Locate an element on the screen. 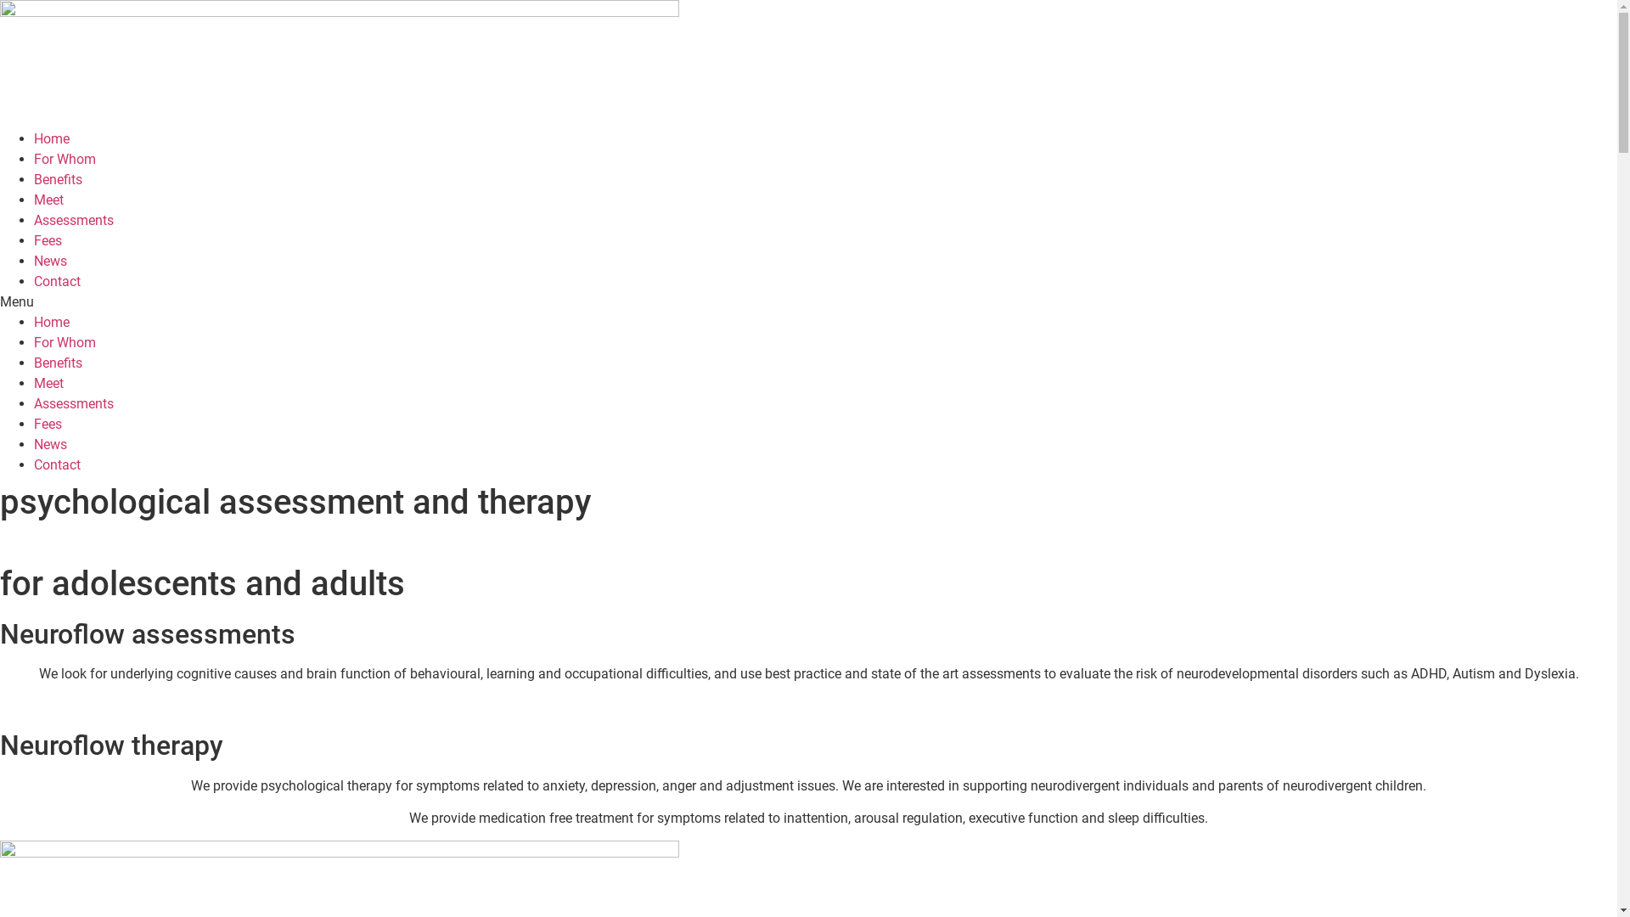 This screenshot has width=1630, height=917. For Whom is located at coordinates (65, 343).